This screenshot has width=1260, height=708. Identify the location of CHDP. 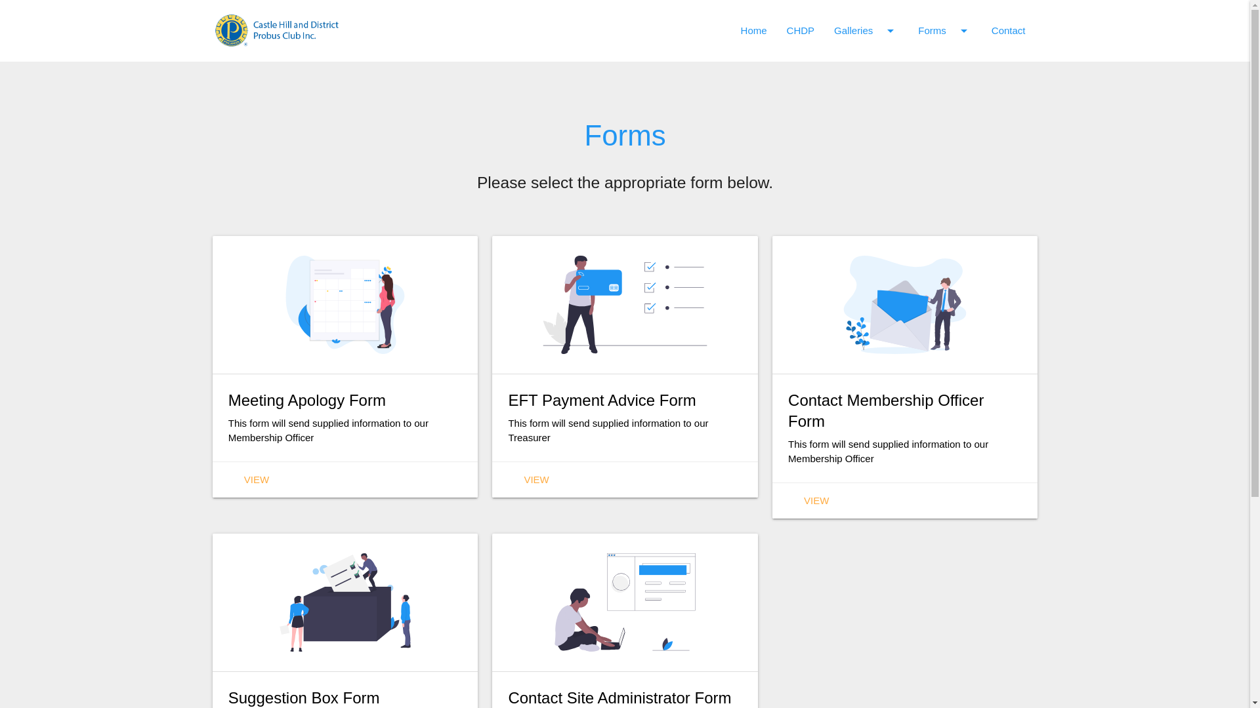
(801, 31).